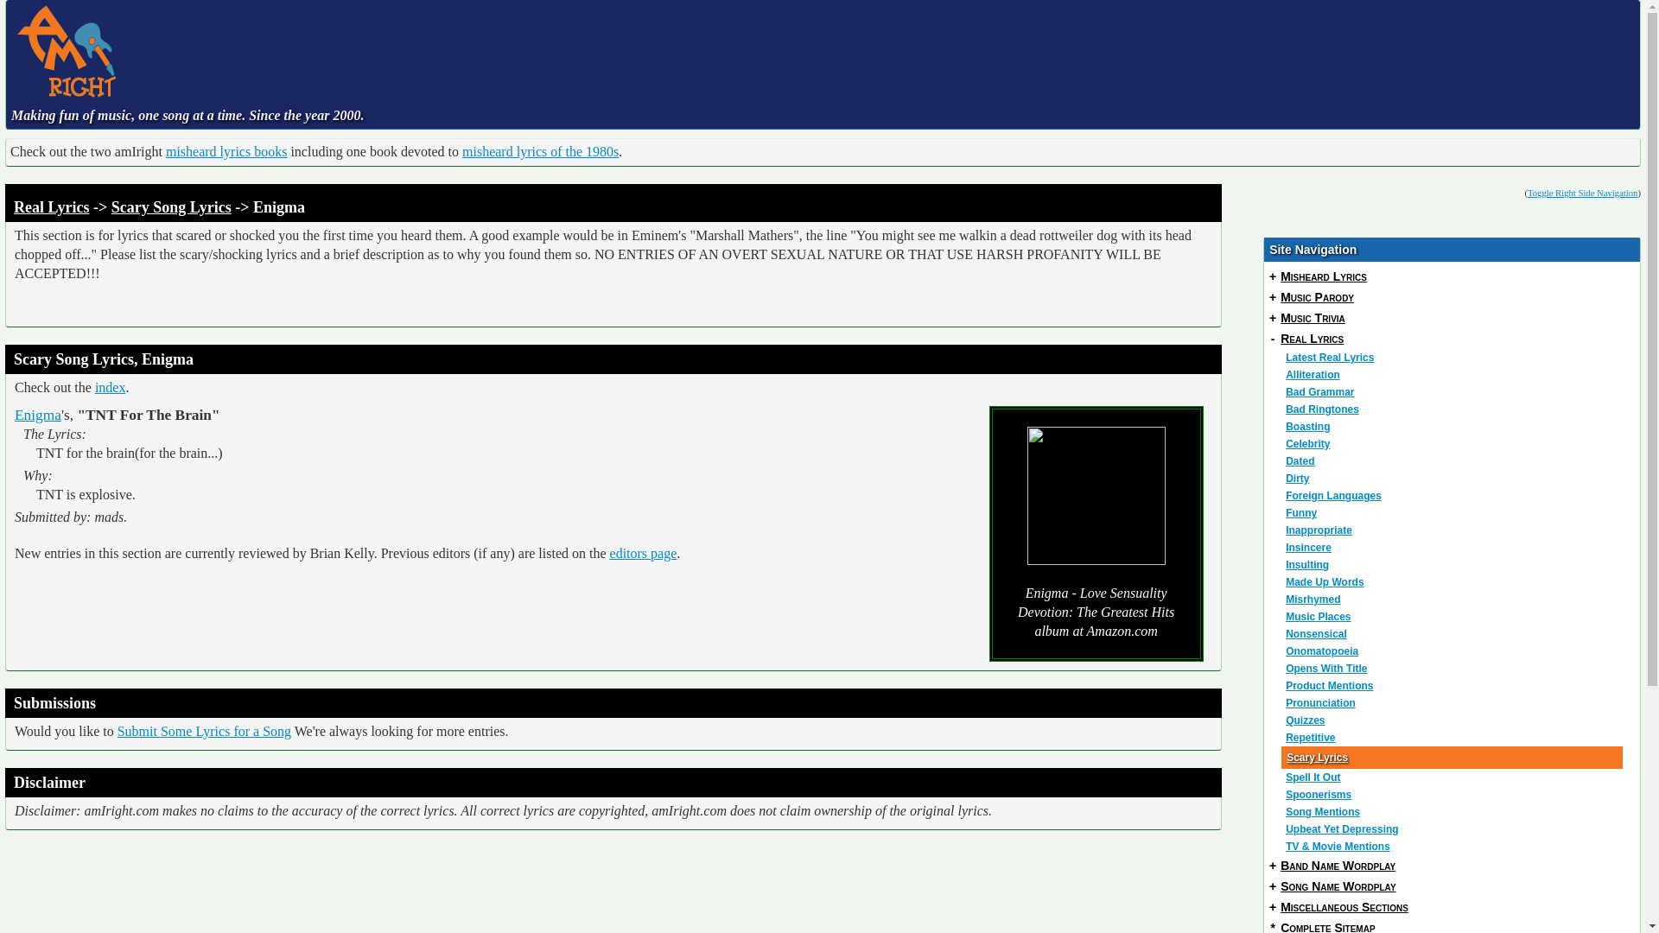 The image size is (1659, 933). Describe the element at coordinates (1453, 686) in the screenshot. I see `Product Mentions` at that location.